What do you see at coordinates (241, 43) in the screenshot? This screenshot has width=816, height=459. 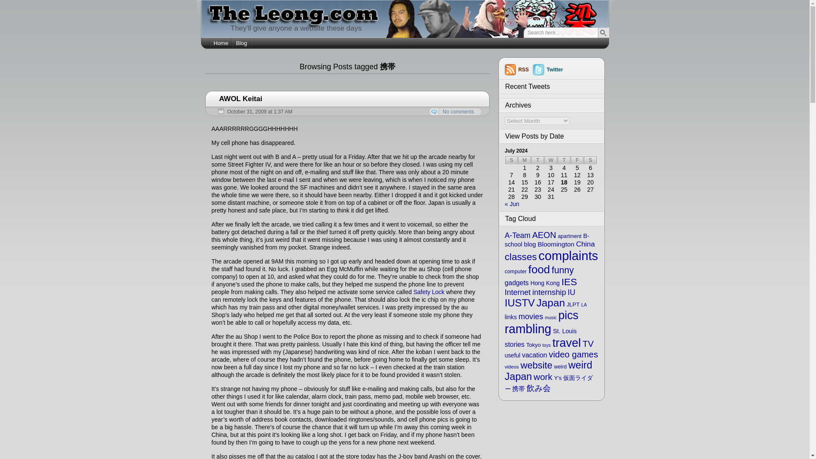 I see `Blog` at bounding box center [241, 43].